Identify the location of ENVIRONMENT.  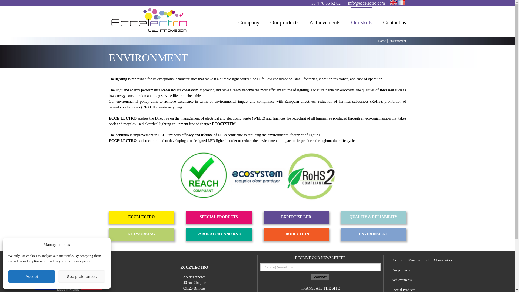
(373, 234).